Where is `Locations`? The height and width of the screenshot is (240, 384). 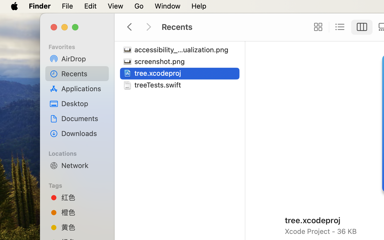
Locations is located at coordinates (80, 153).